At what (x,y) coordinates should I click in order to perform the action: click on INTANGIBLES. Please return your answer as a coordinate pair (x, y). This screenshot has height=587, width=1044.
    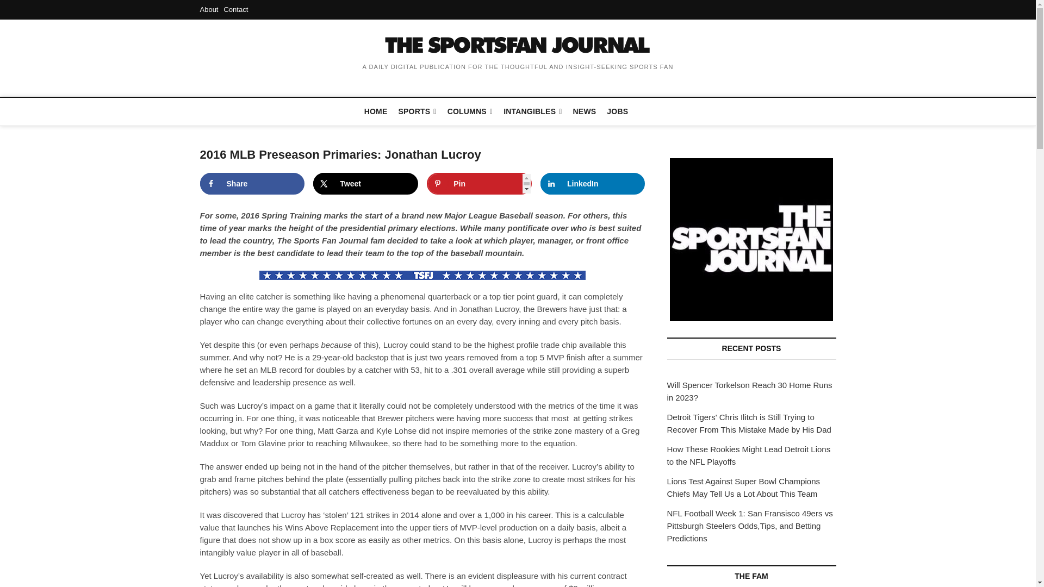
    Looking at the image, I should click on (532, 112).